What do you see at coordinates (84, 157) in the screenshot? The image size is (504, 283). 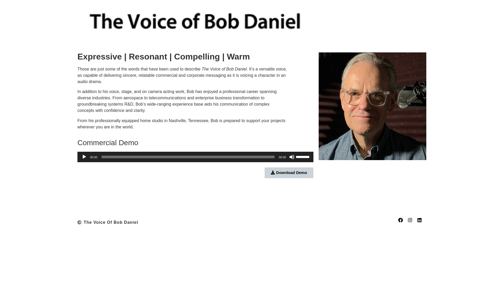 I see `Play` at bounding box center [84, 157].